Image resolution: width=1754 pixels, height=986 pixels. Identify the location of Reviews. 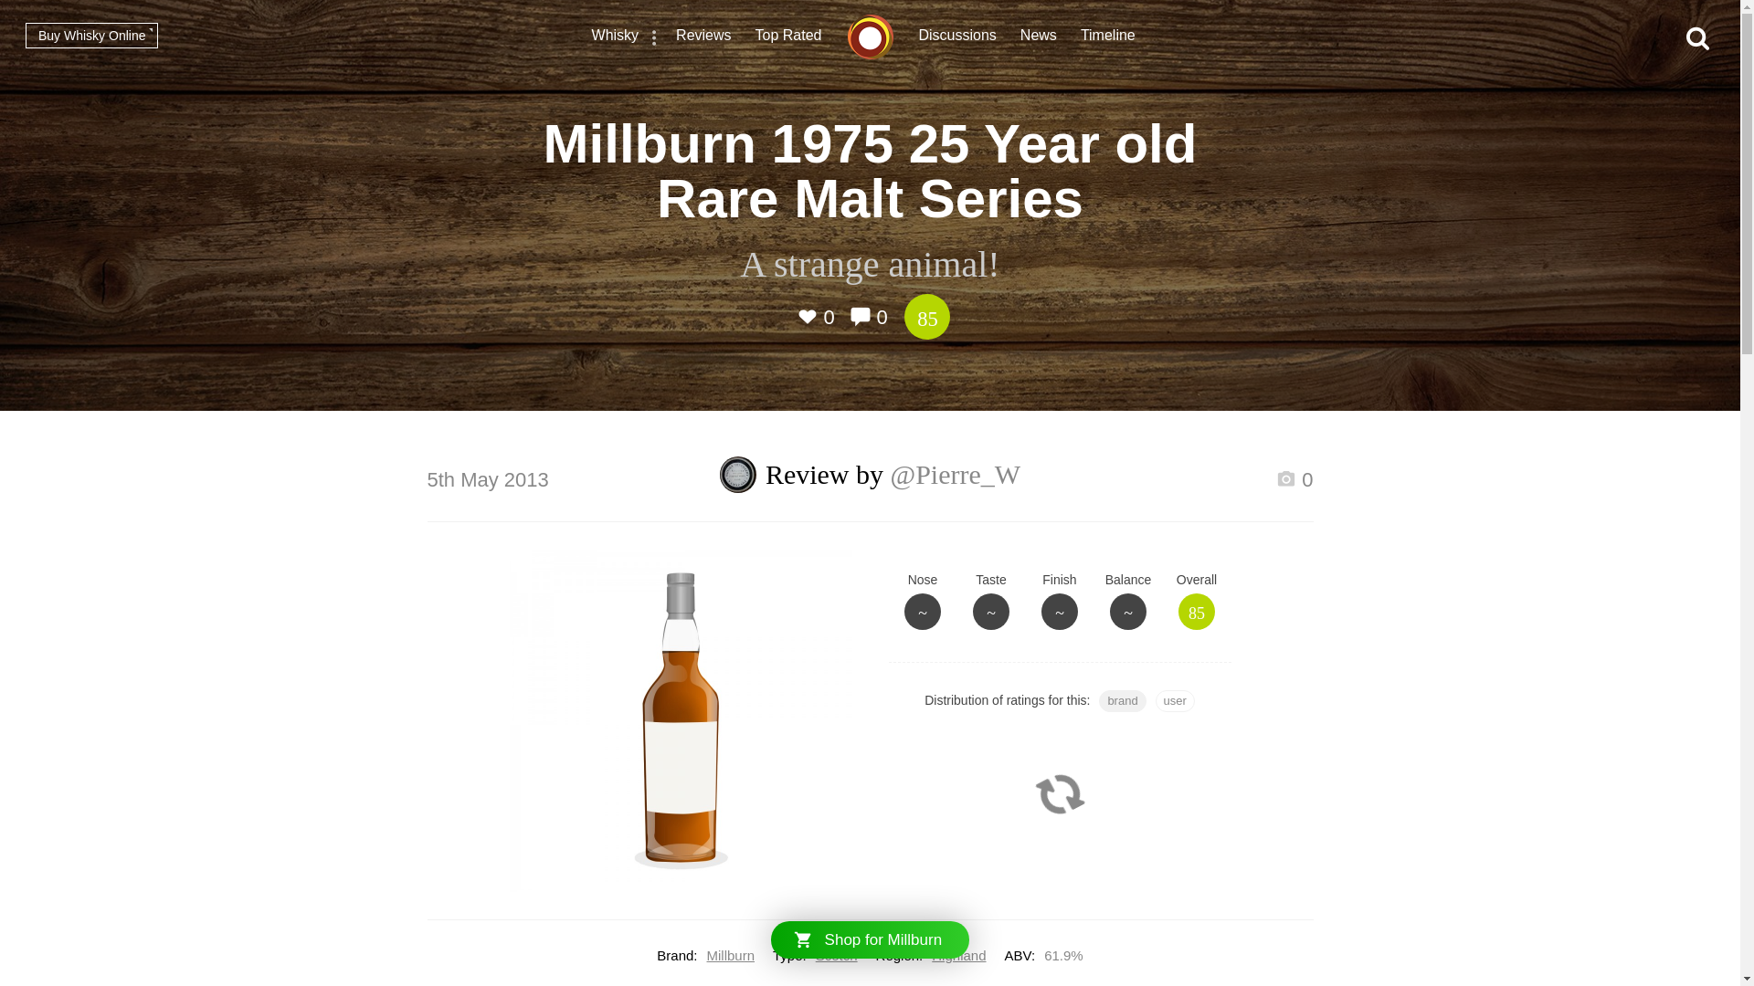
(703, 37).